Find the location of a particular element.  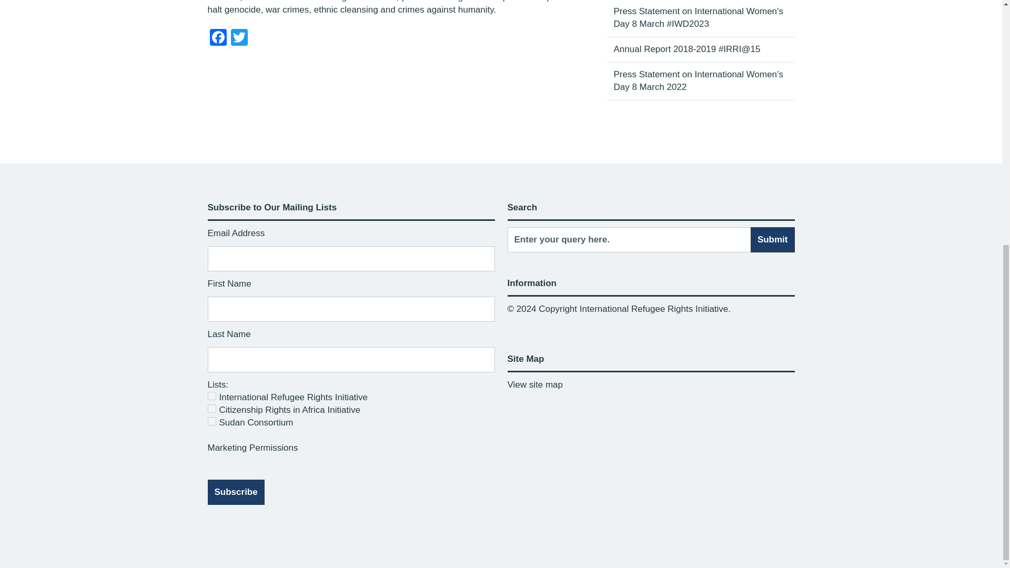

4 is located at coordinates (211, 421).